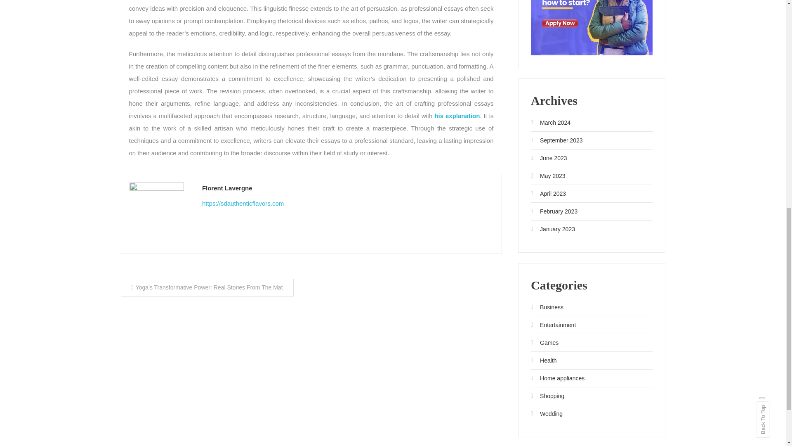 This screenshot has height=446, width=792. What do you see at coordinates (548, 176) in the screenshot?
I see `May 2023` at bounding box center [548, 176].